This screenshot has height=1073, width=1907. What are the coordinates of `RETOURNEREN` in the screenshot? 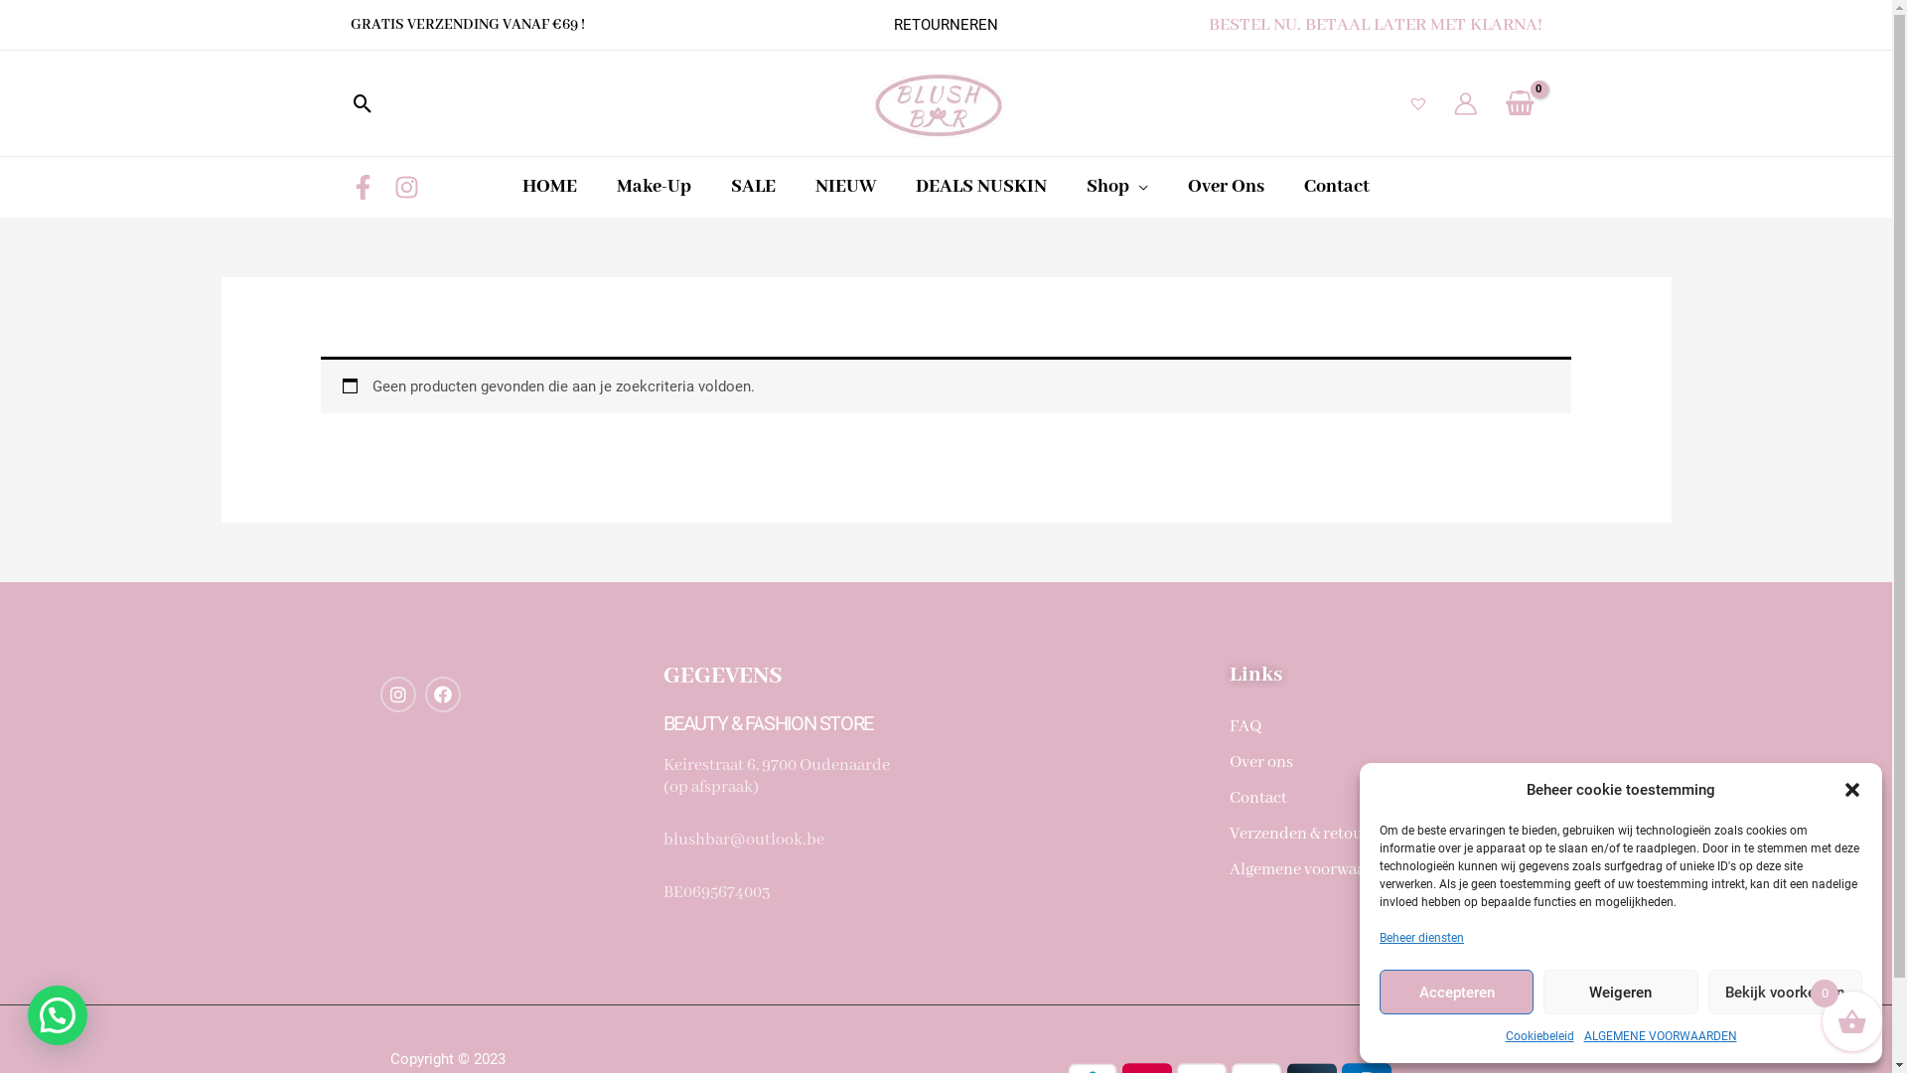 It's located at (946, 25).